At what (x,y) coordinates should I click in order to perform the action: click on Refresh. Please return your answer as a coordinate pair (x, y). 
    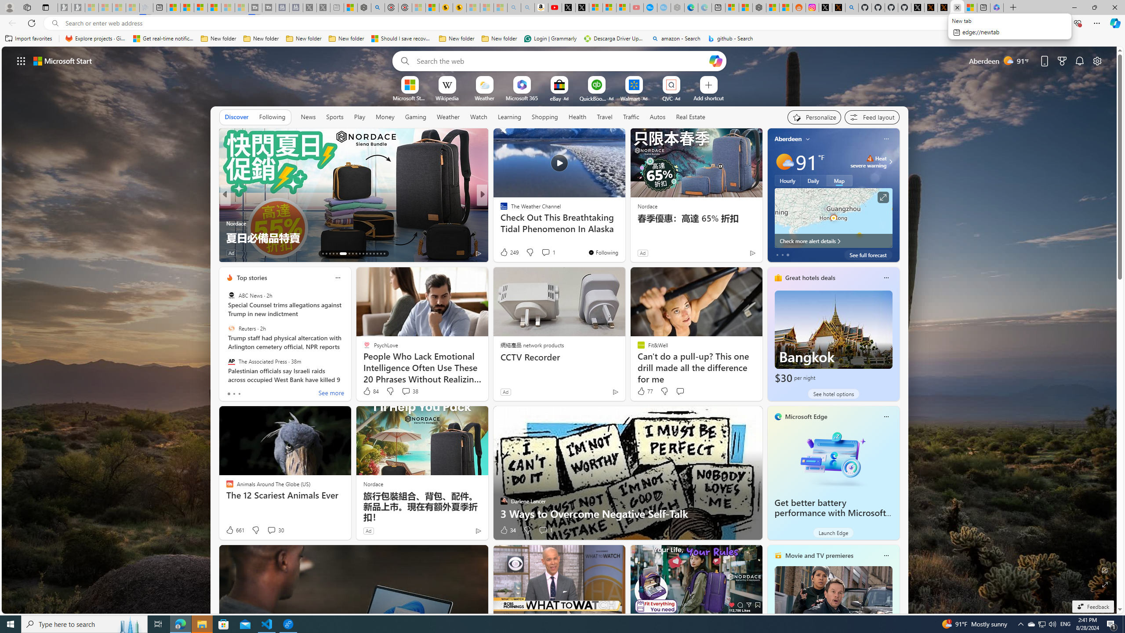
    Looking at the image, I should click on (32, 23).